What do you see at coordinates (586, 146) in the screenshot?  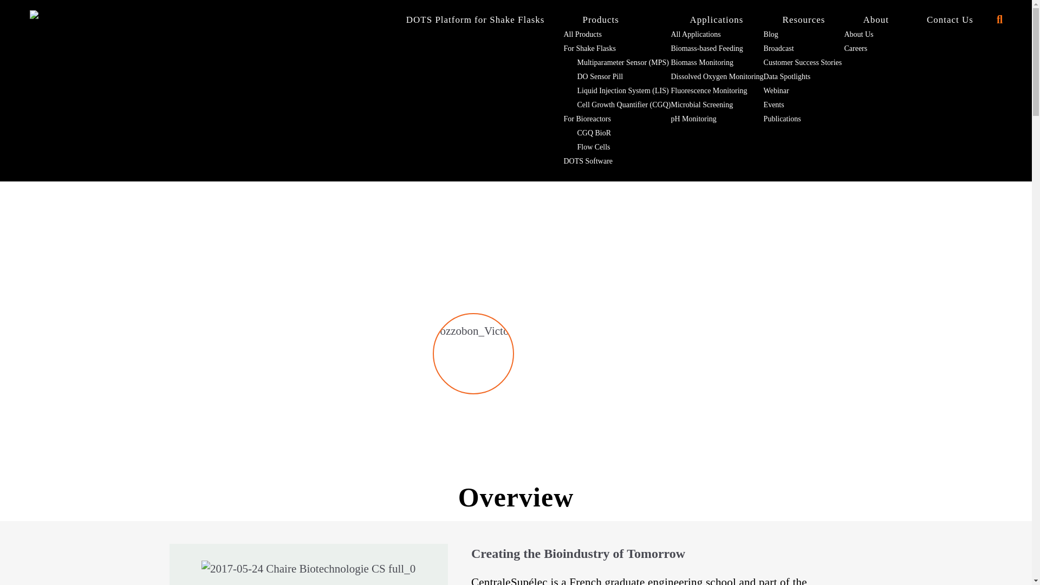 I see `Flow Cells` at bounding box center [586, 146].